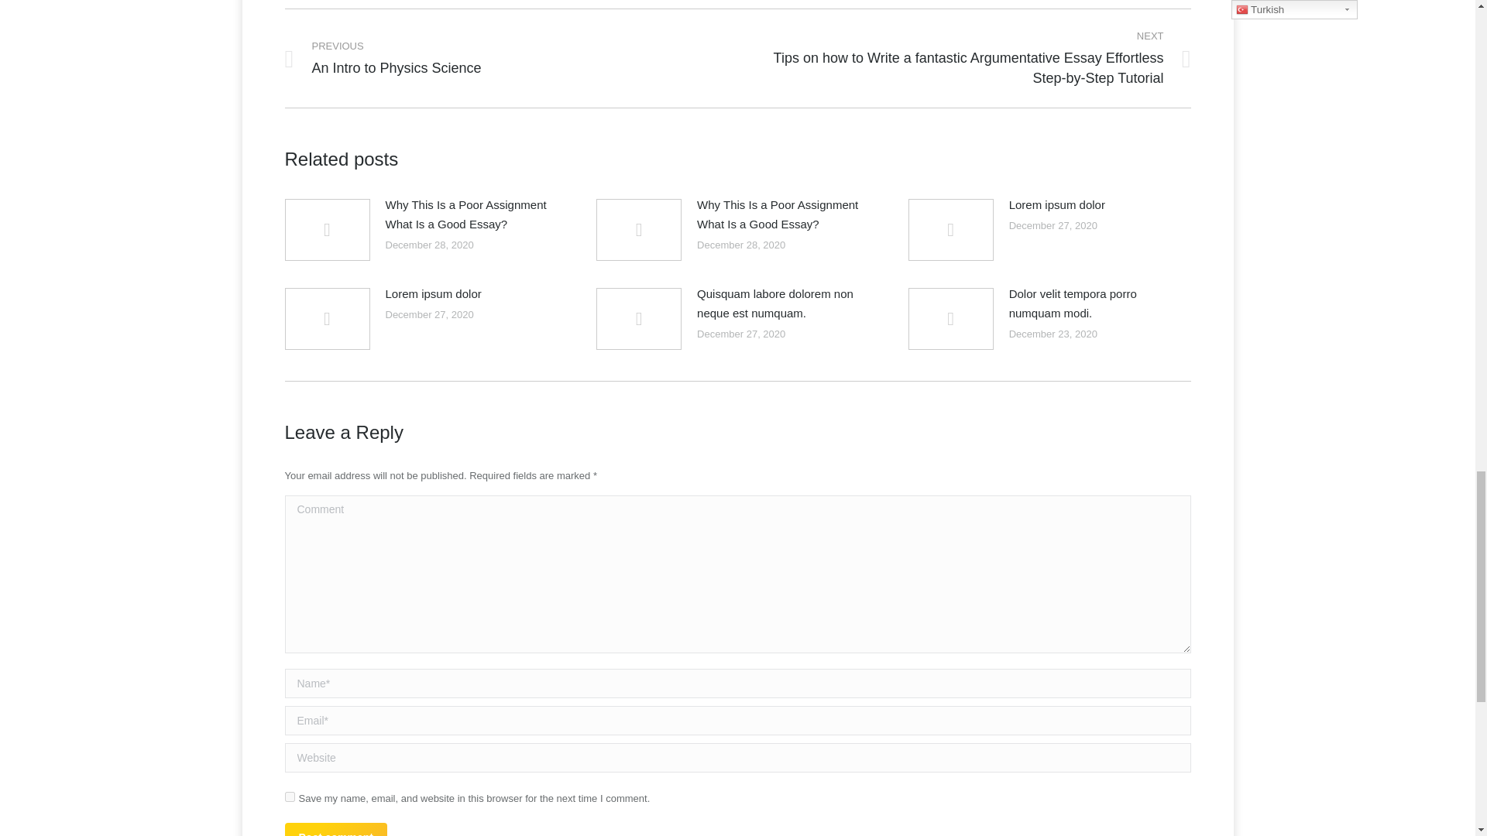  What do you see at coordinates (290, 796) in the screenshot?
I see `yes` at bounding box center [290, 796].